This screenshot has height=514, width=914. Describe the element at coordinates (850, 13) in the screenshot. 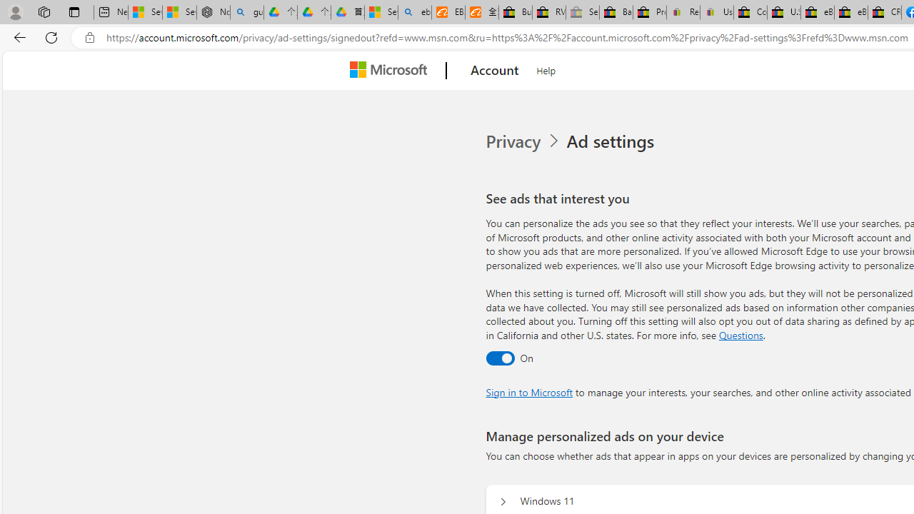

I see `eBay Inc. Reports Third Quarter 2023 Results` at that location.